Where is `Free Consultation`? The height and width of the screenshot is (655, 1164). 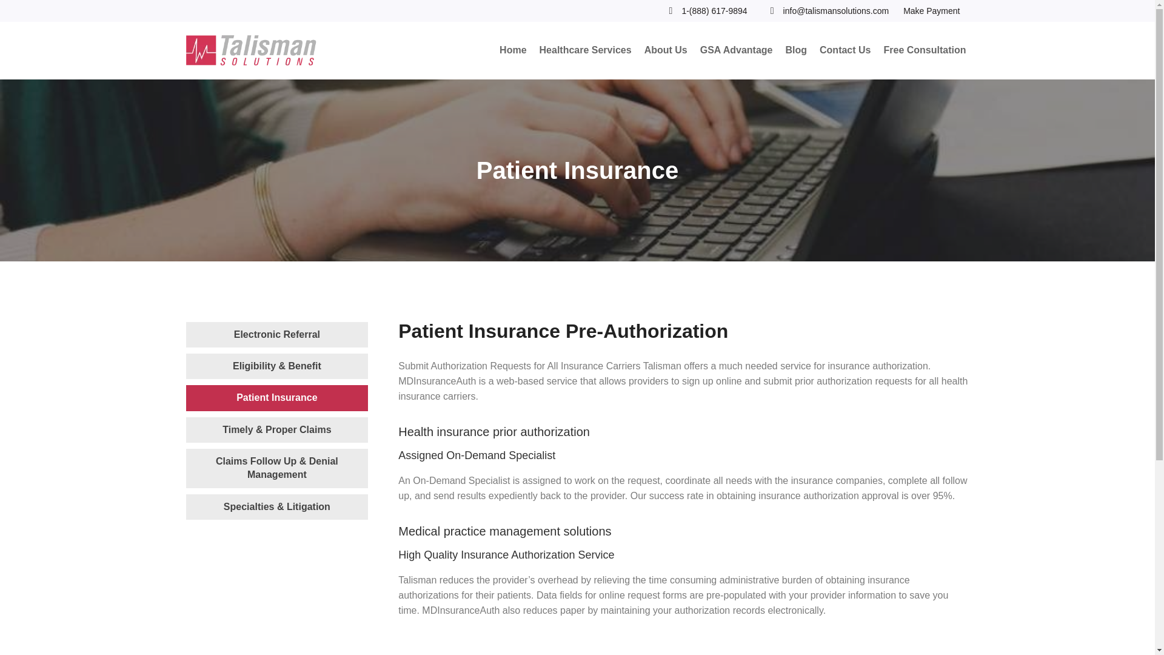
Free Consultation is located at coordinates (924, 51).